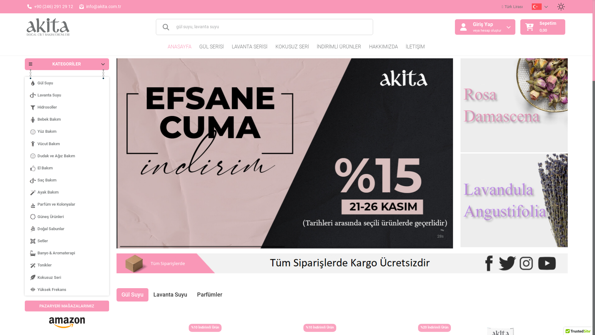  What do you see at coordinates (170, 295) in the screenshot?
I see `Lavanta Suyu` at bounding box center [170, 295].